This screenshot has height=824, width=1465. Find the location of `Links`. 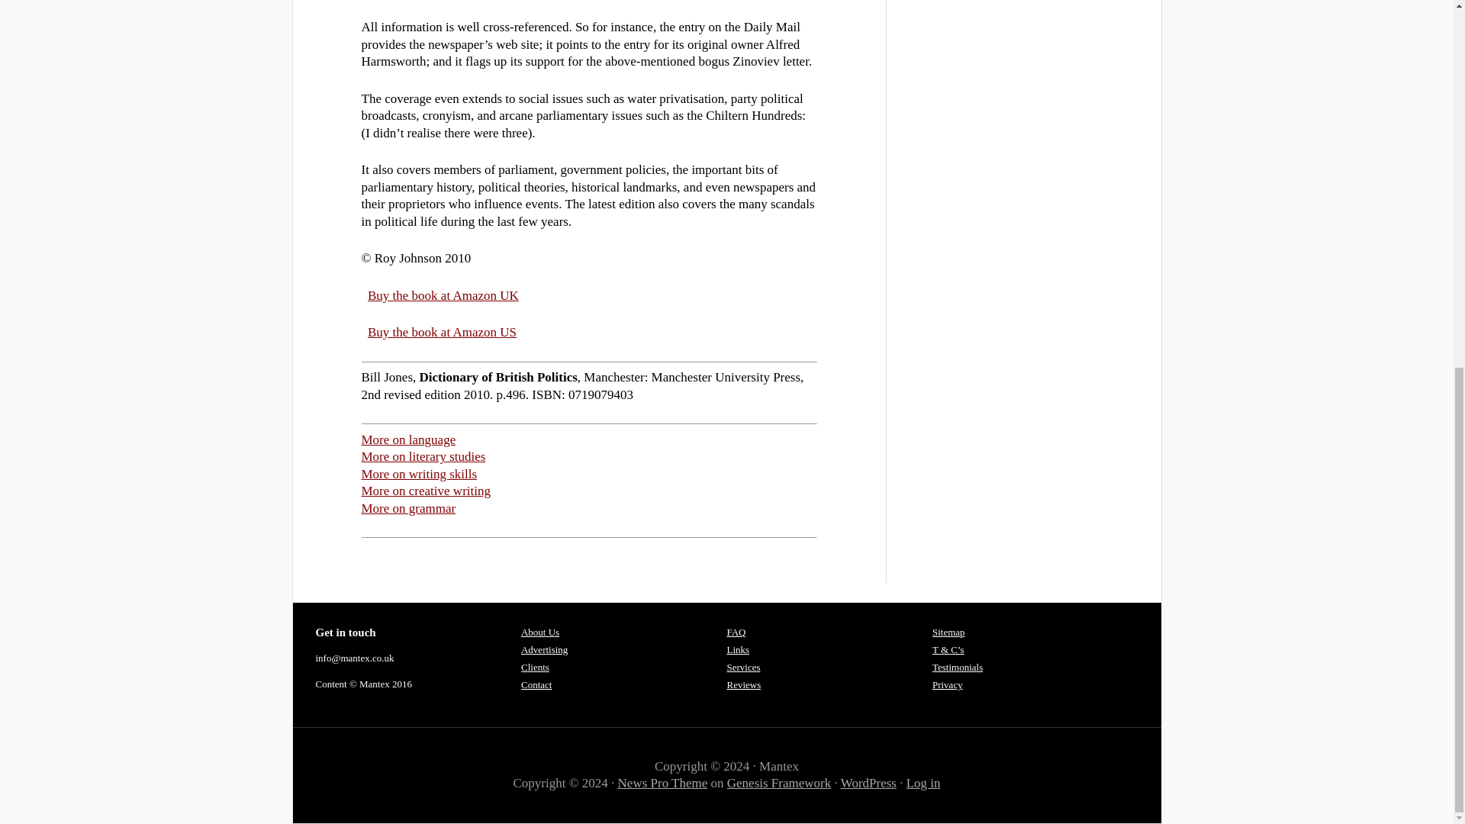

Links is located at coordinates (737, 649).